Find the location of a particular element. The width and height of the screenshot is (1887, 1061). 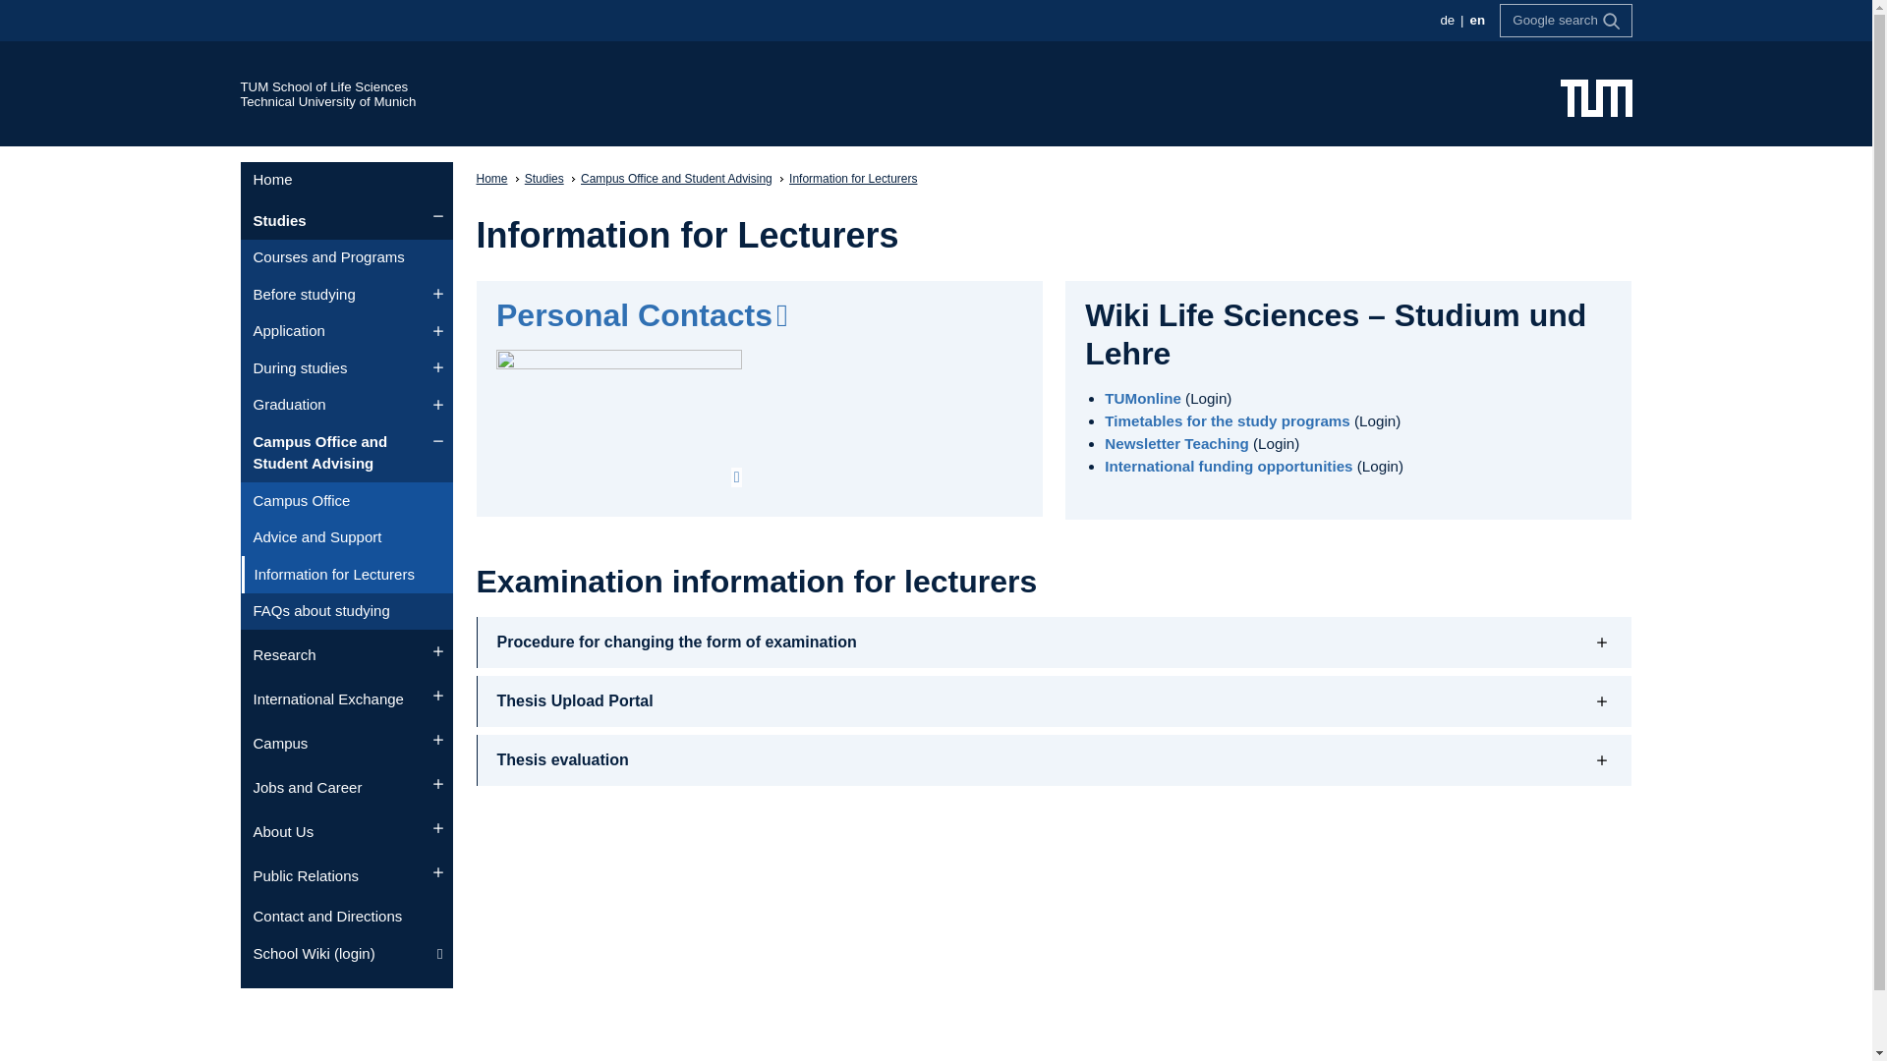

Home is located at coordinates (346, 181).